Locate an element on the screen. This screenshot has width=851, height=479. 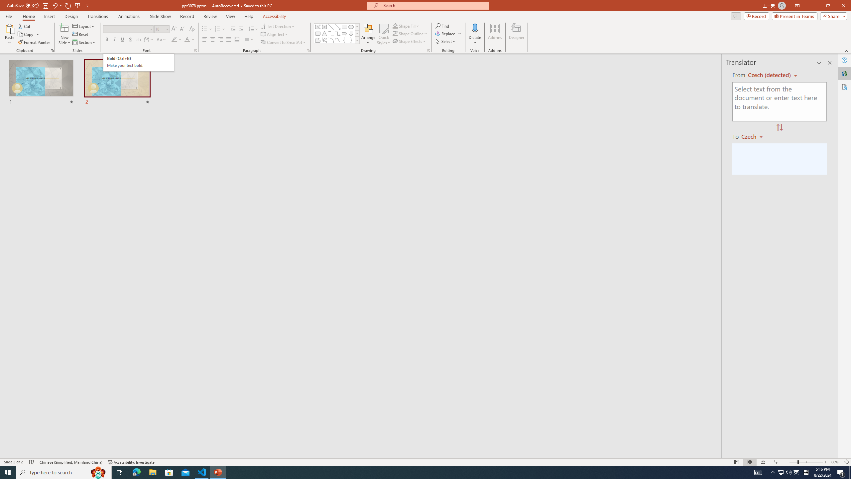
Bold is located at coordinates (106, 40).